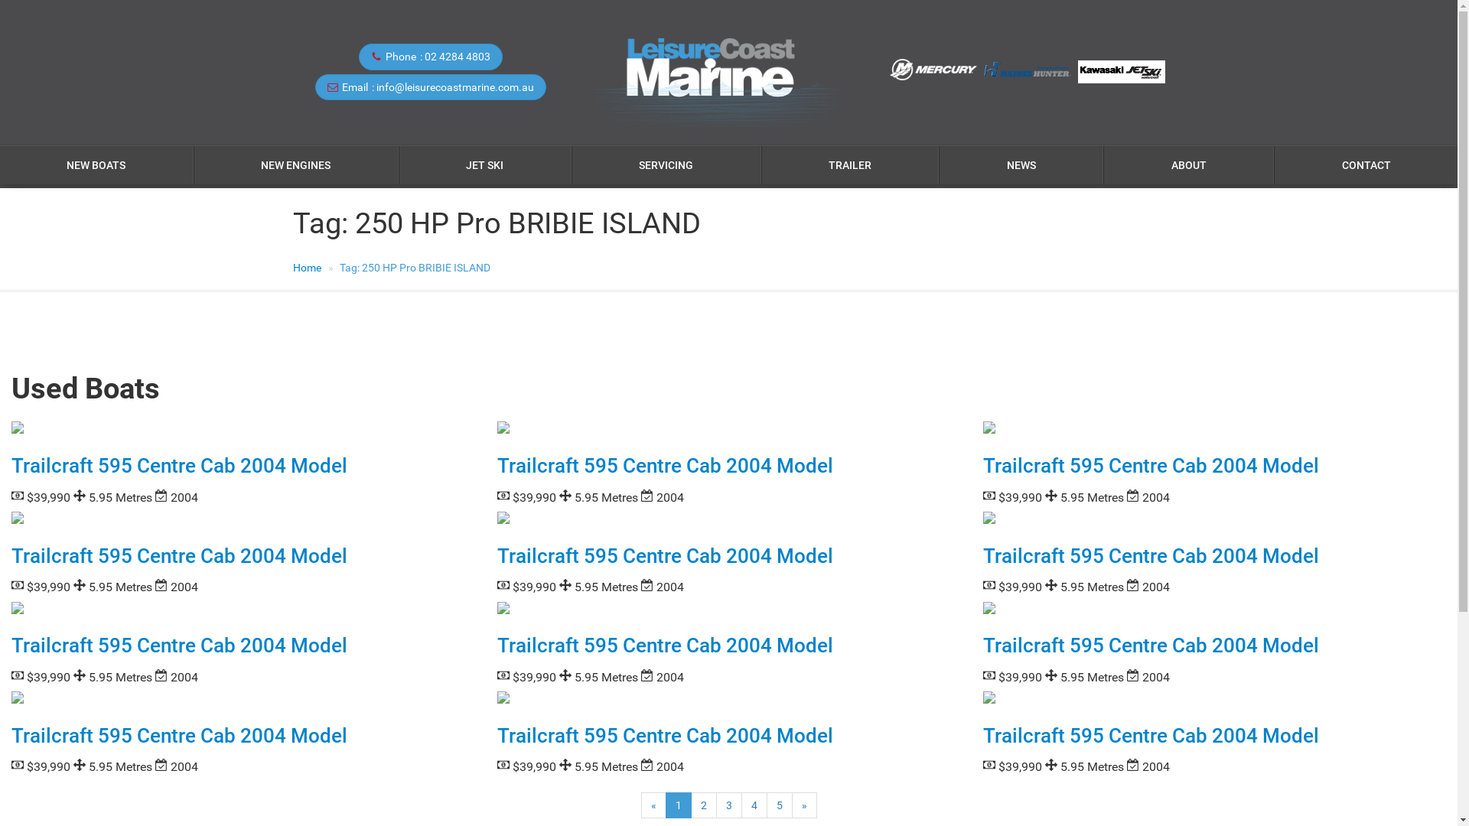 The height and width of the screenshot is (826, 1469). I want to click on NEW BOATS, so click(96, 165).